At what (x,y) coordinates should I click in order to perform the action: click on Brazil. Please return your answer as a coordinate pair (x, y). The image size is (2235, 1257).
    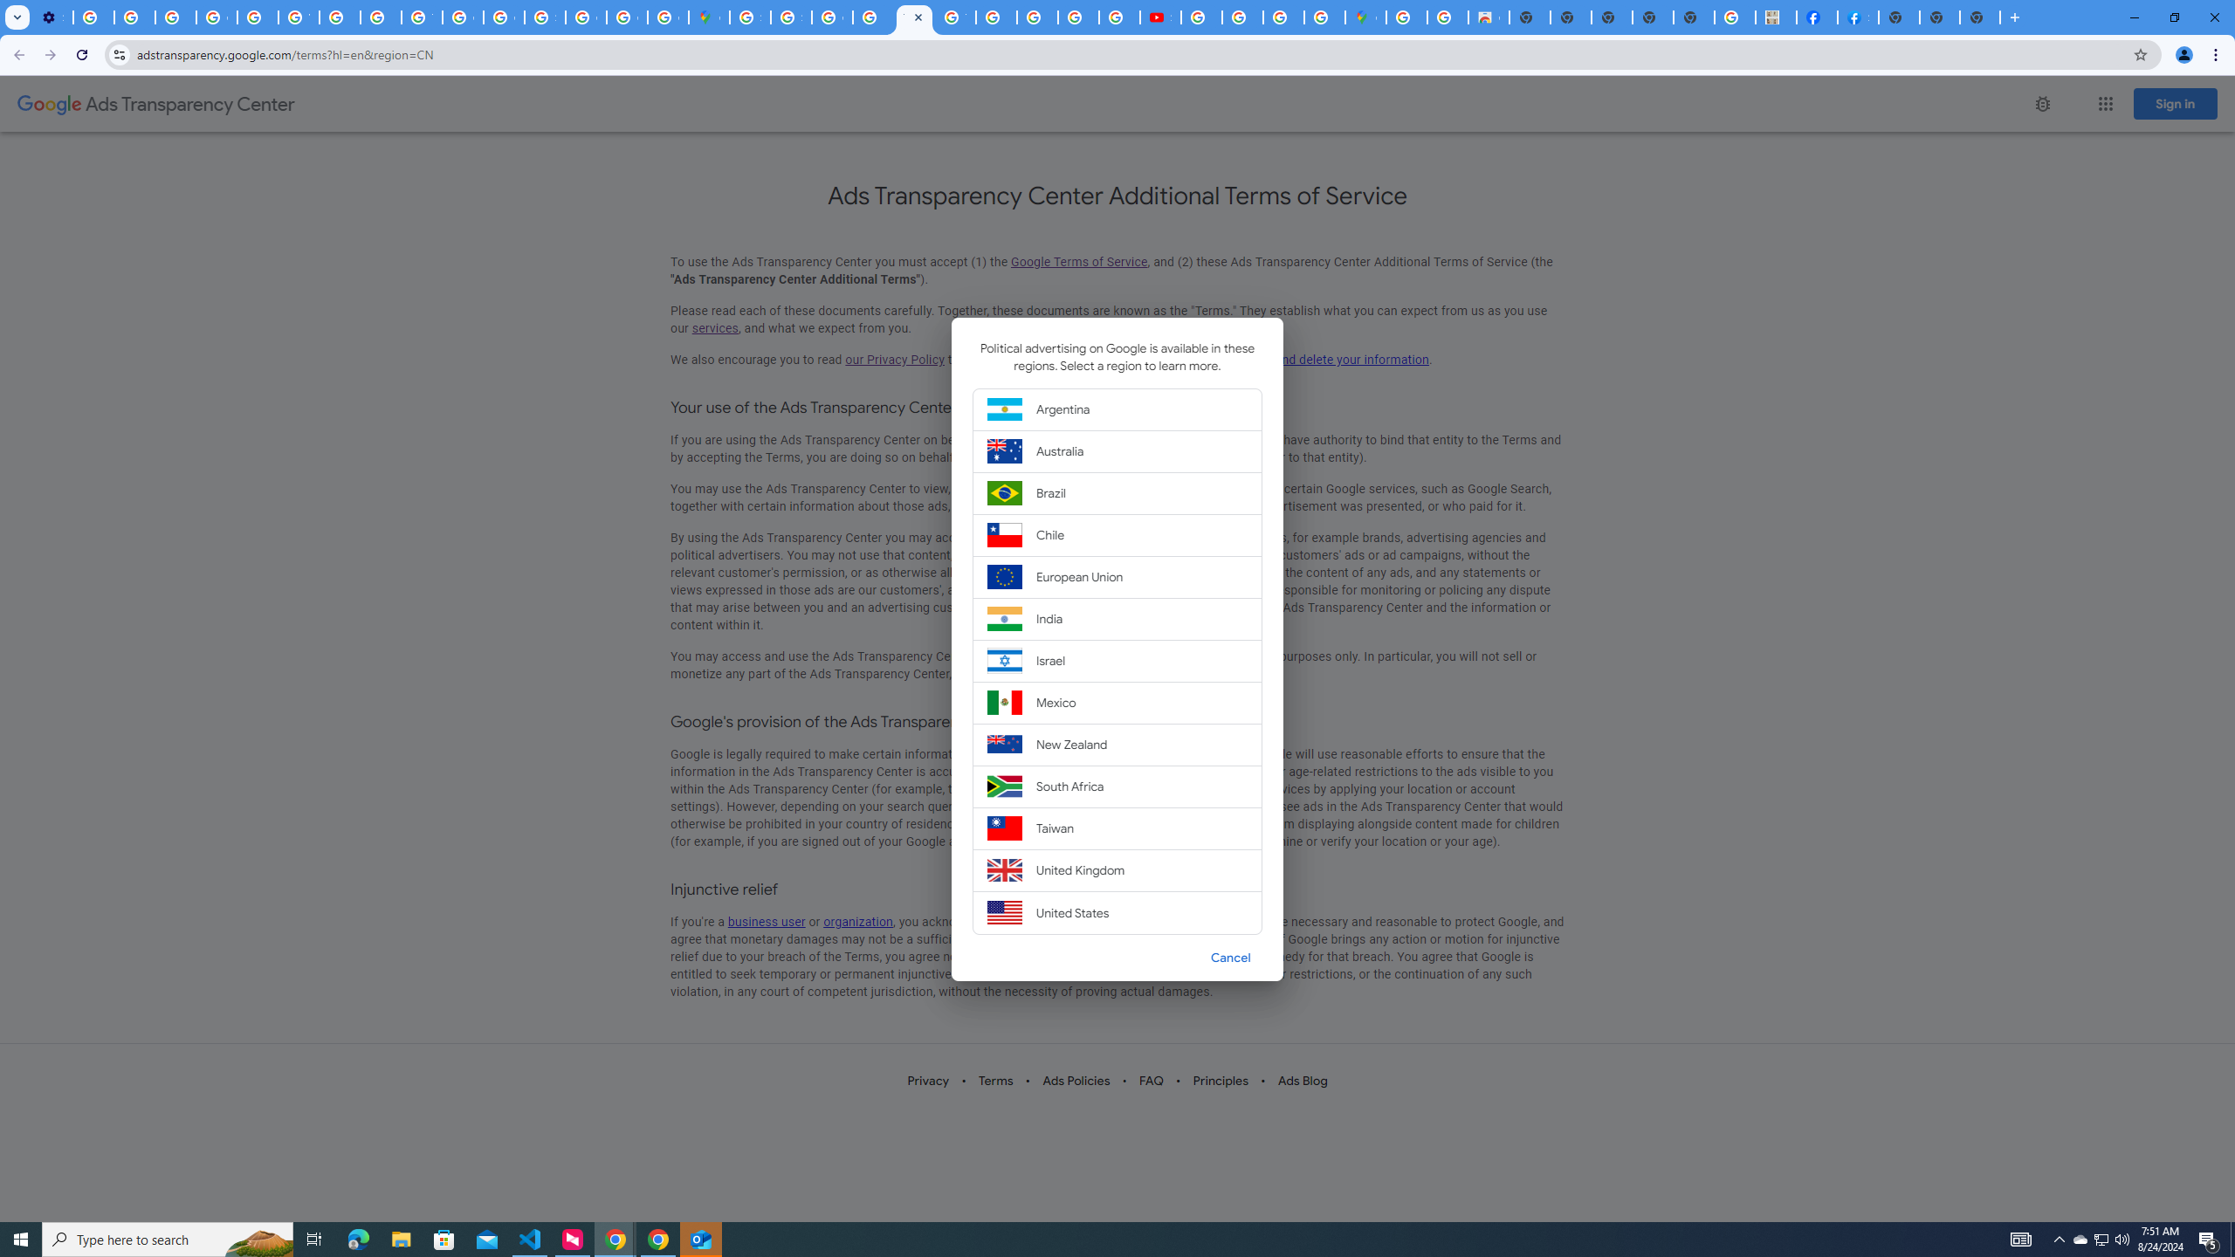
    Looking at the image, I should click on (1117, 494).